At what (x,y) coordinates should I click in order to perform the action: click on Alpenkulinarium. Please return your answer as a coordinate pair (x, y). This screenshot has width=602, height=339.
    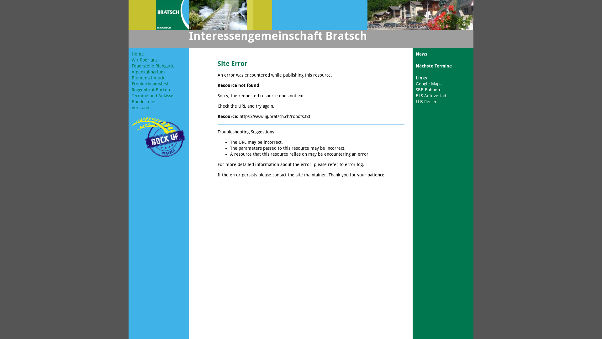
    Looking at the image, I should click on (148, 72).